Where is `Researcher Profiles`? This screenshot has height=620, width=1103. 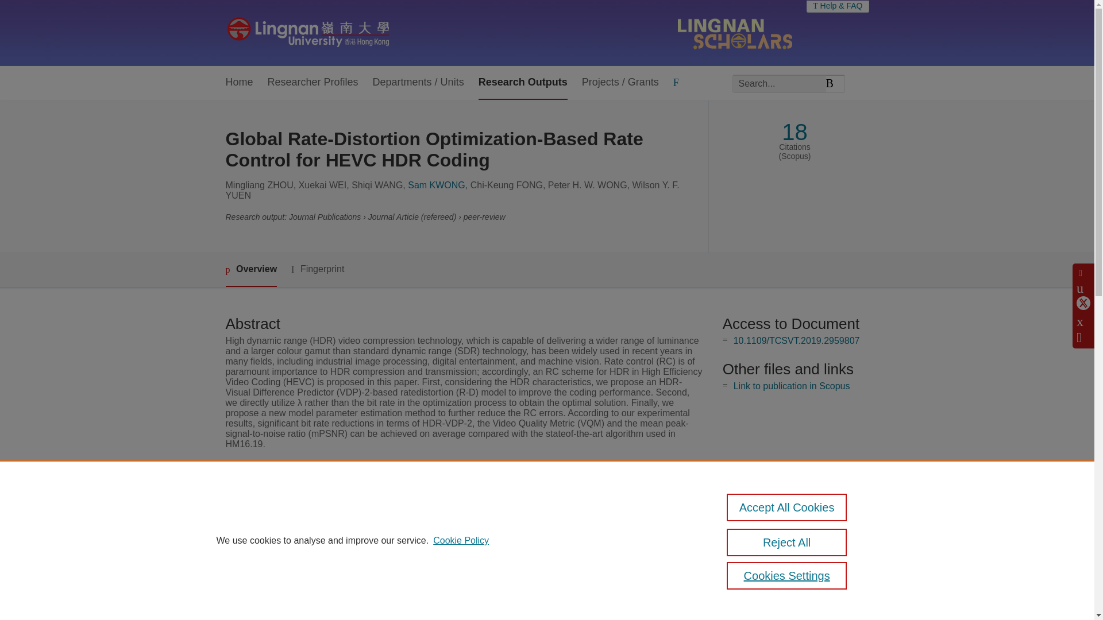 Researcher Profiles is located at coordinates (313, 83).